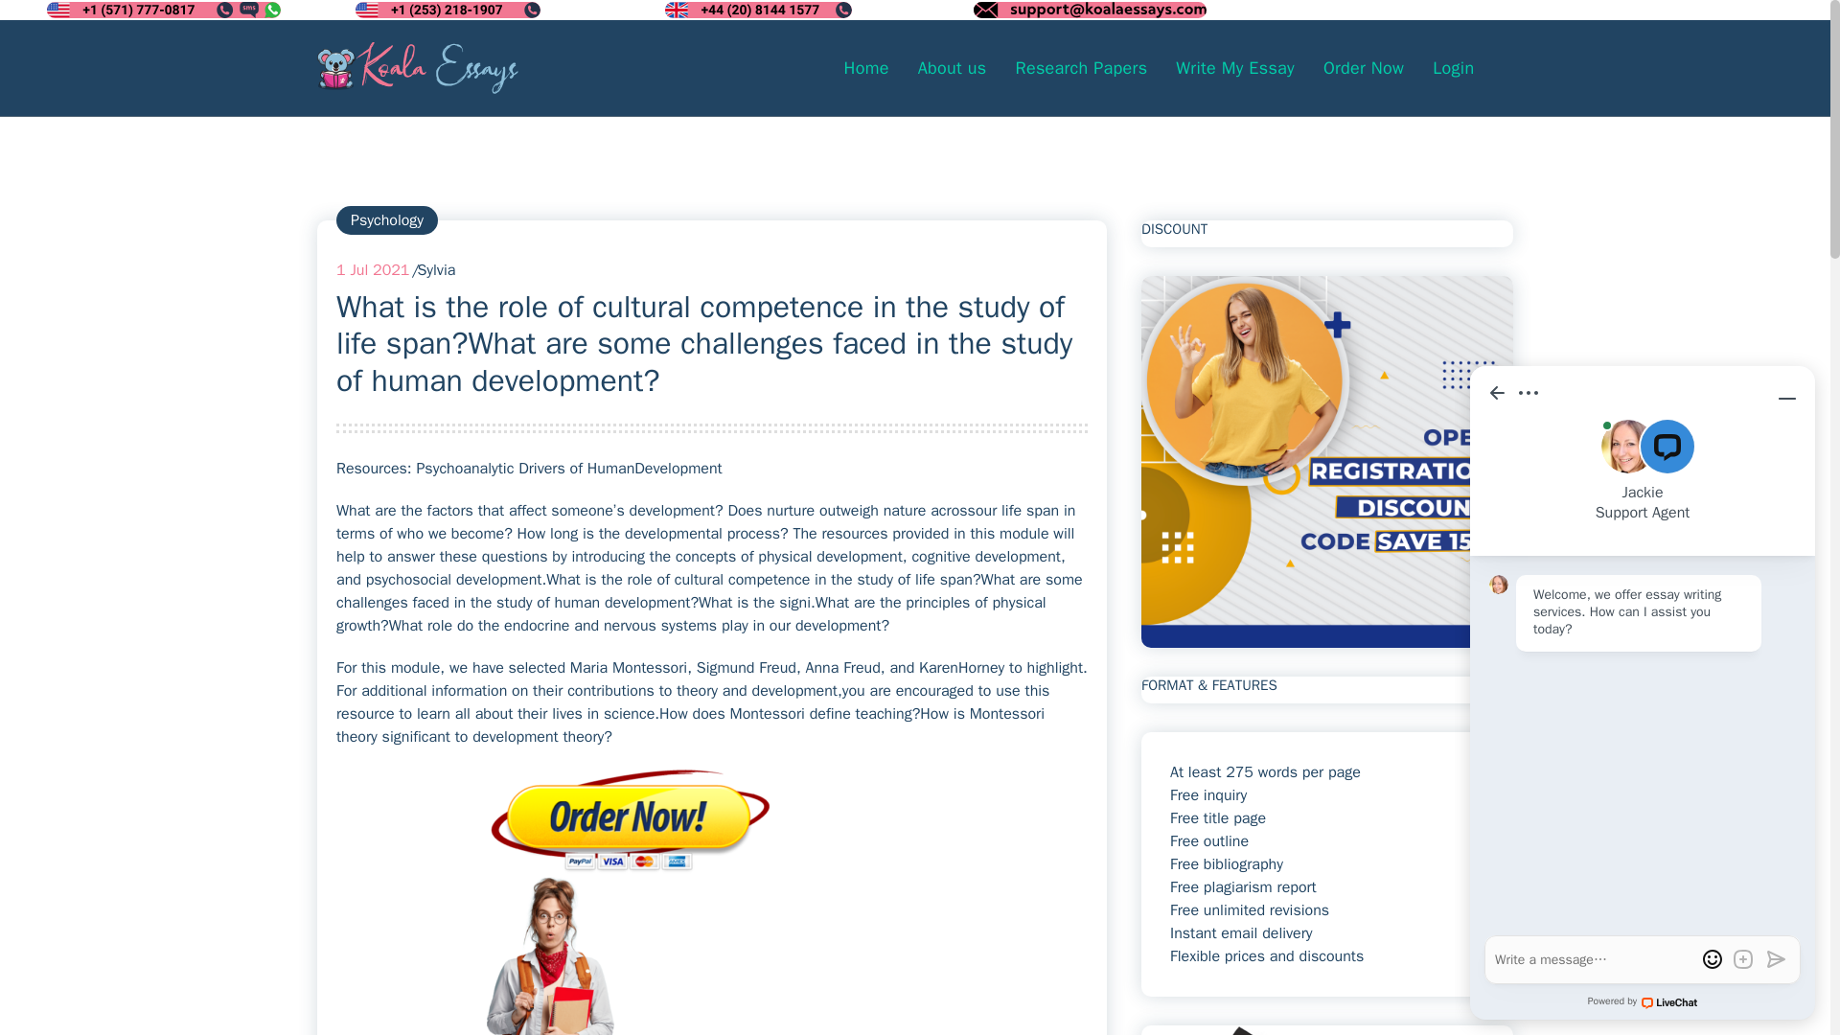 Image resolution: width=1840 pixels, height=1035 pixels. What do you see at coordinates (435, 270) in the screenshot?
I see `Sylvia` at bounding box center [435, 270].